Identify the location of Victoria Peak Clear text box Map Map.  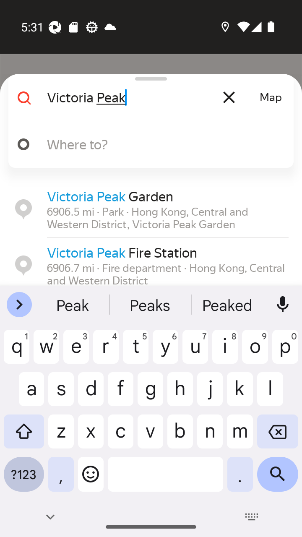
(148, 97).